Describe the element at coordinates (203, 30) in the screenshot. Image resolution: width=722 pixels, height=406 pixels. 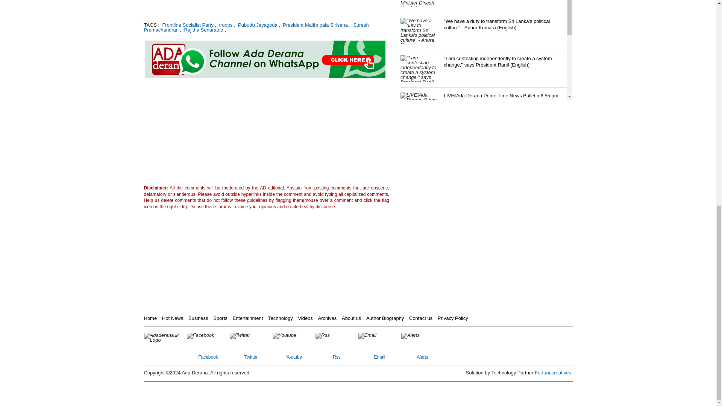
I see ` Rajitha Senaratne` at that location.